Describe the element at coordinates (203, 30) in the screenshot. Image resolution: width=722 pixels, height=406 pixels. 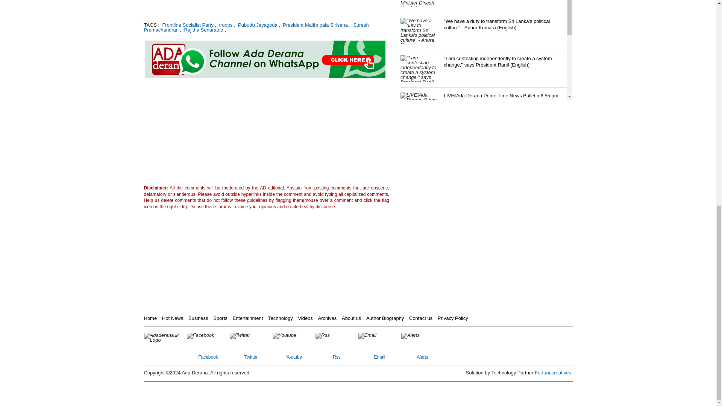
I see ` Rajitha Senaratne` at that location.